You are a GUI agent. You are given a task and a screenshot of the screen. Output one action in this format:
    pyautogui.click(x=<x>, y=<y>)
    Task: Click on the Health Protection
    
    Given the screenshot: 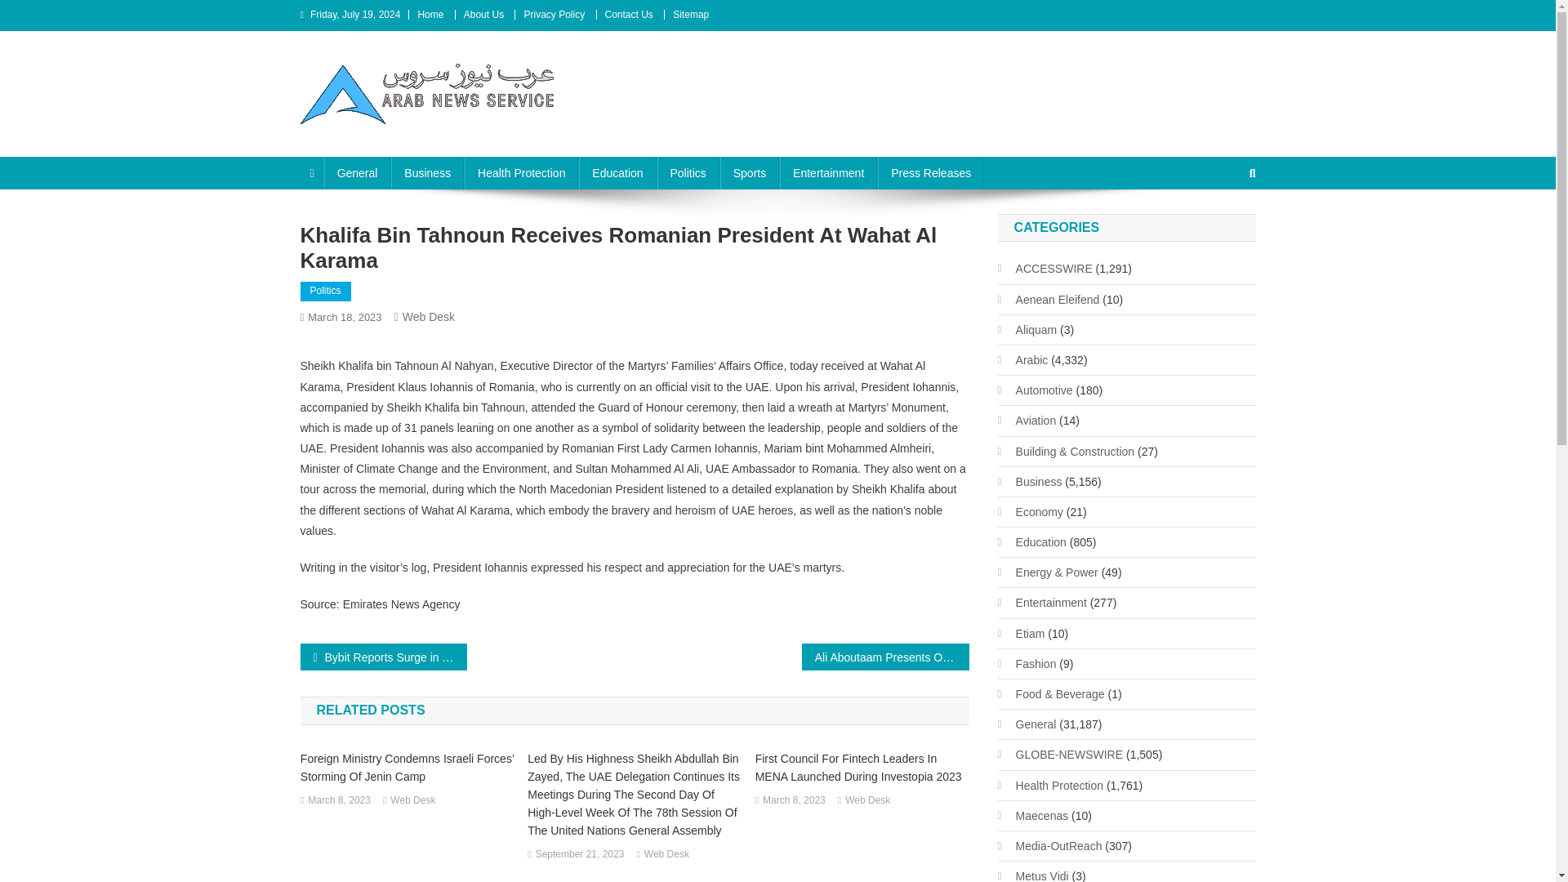 What is the action you would take?
    pyautogui.click(x=521, y=173)
    